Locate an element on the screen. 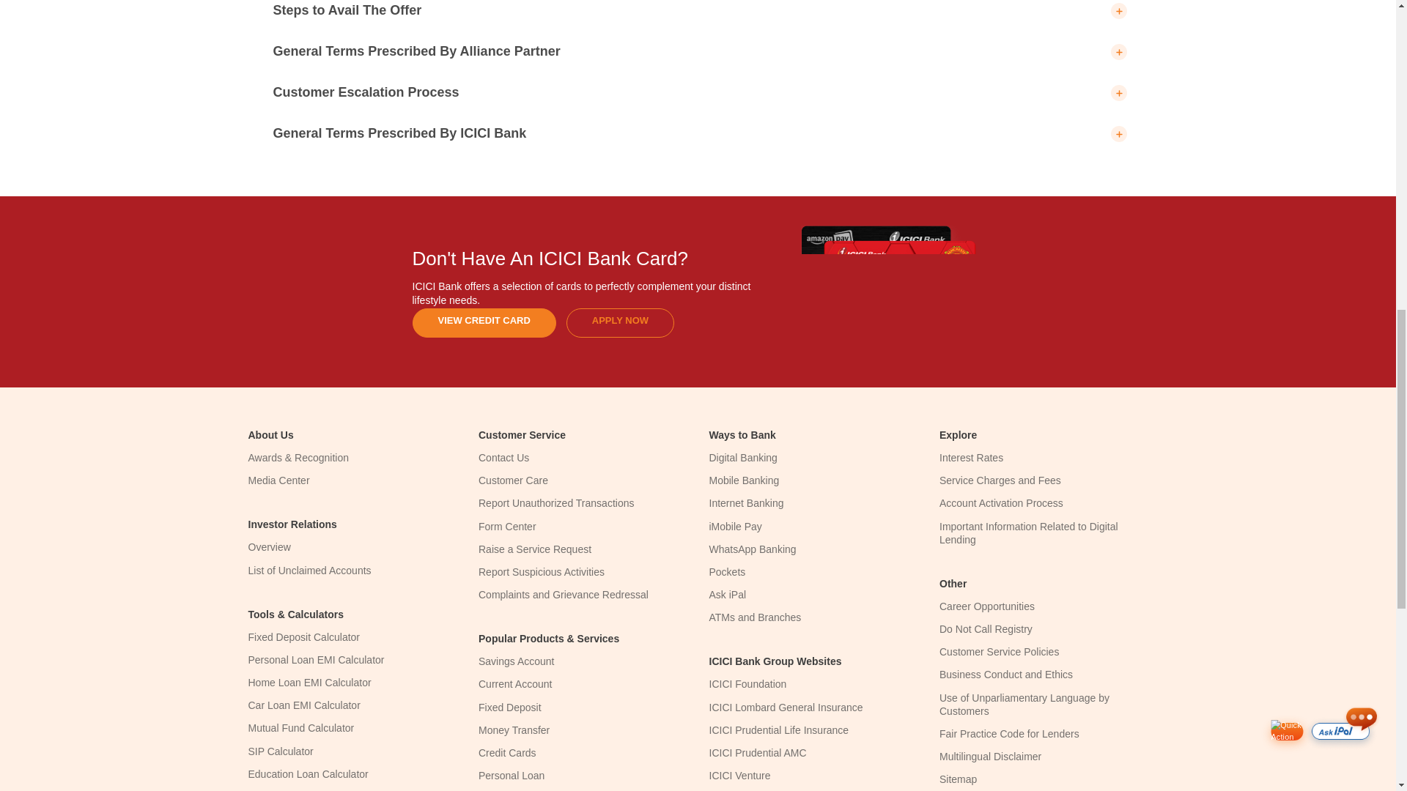 The width and height of the screenshot is (1407, 791). List of Unclaimed Accounts is located at coordinates (309, 570).